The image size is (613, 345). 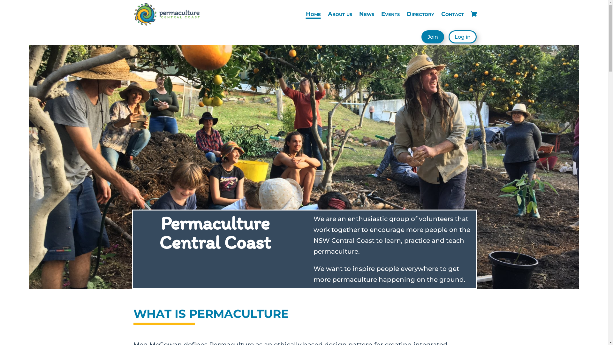 What do you see at coordinates (453, 14) in the screenshot?
I see `Contact` at bounding box center [453, 14].